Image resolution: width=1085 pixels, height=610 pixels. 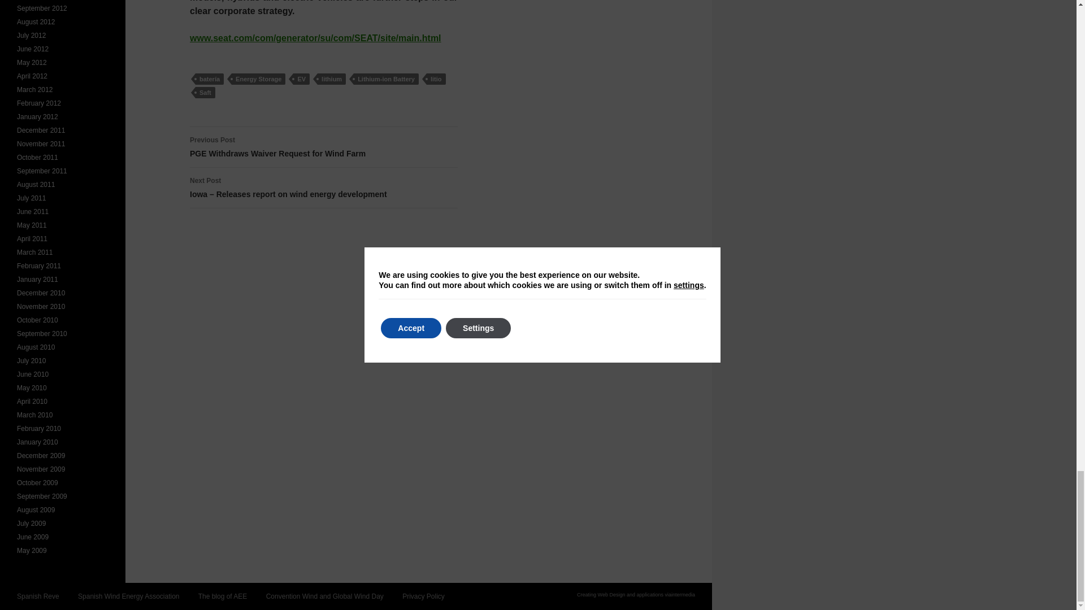 What do you see at coordinates (301, 79) in the screenshot?
I see `Saft` at bounding box center [301, 79].